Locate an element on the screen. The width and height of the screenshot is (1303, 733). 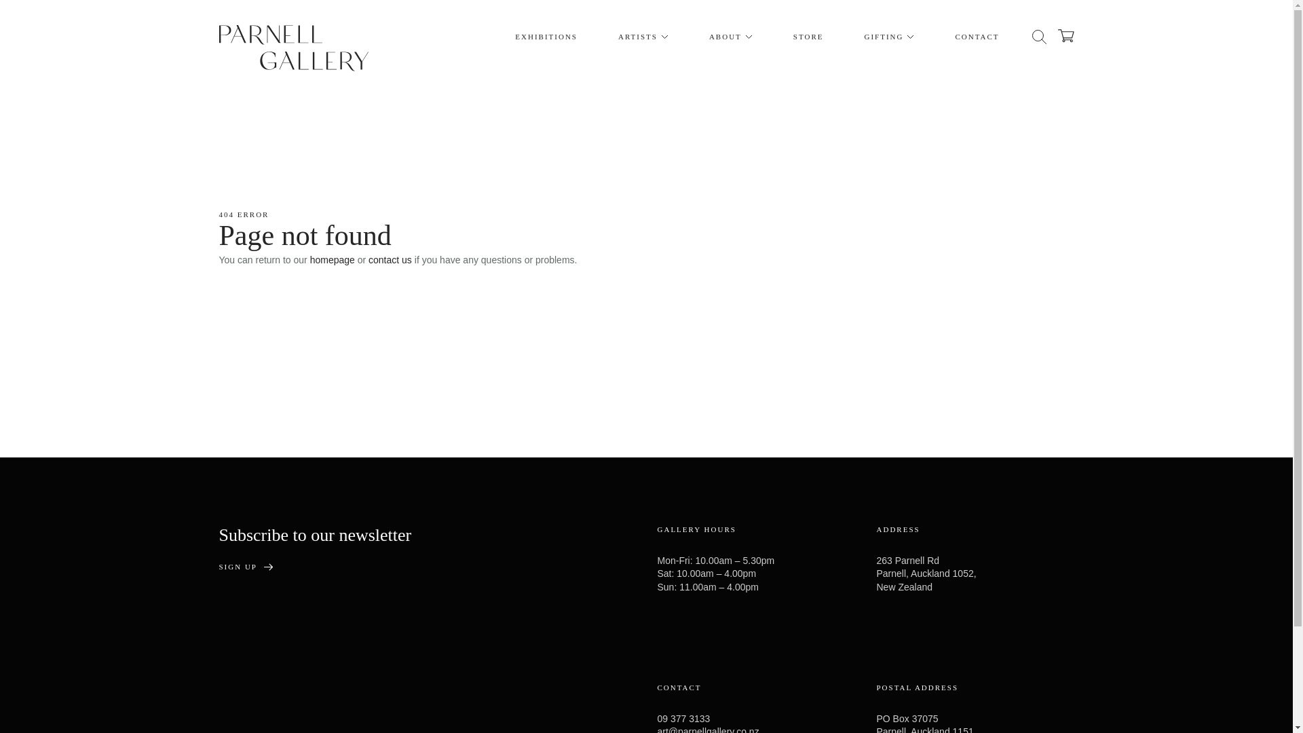
SIGN UP is located at coordinates (246, 567).